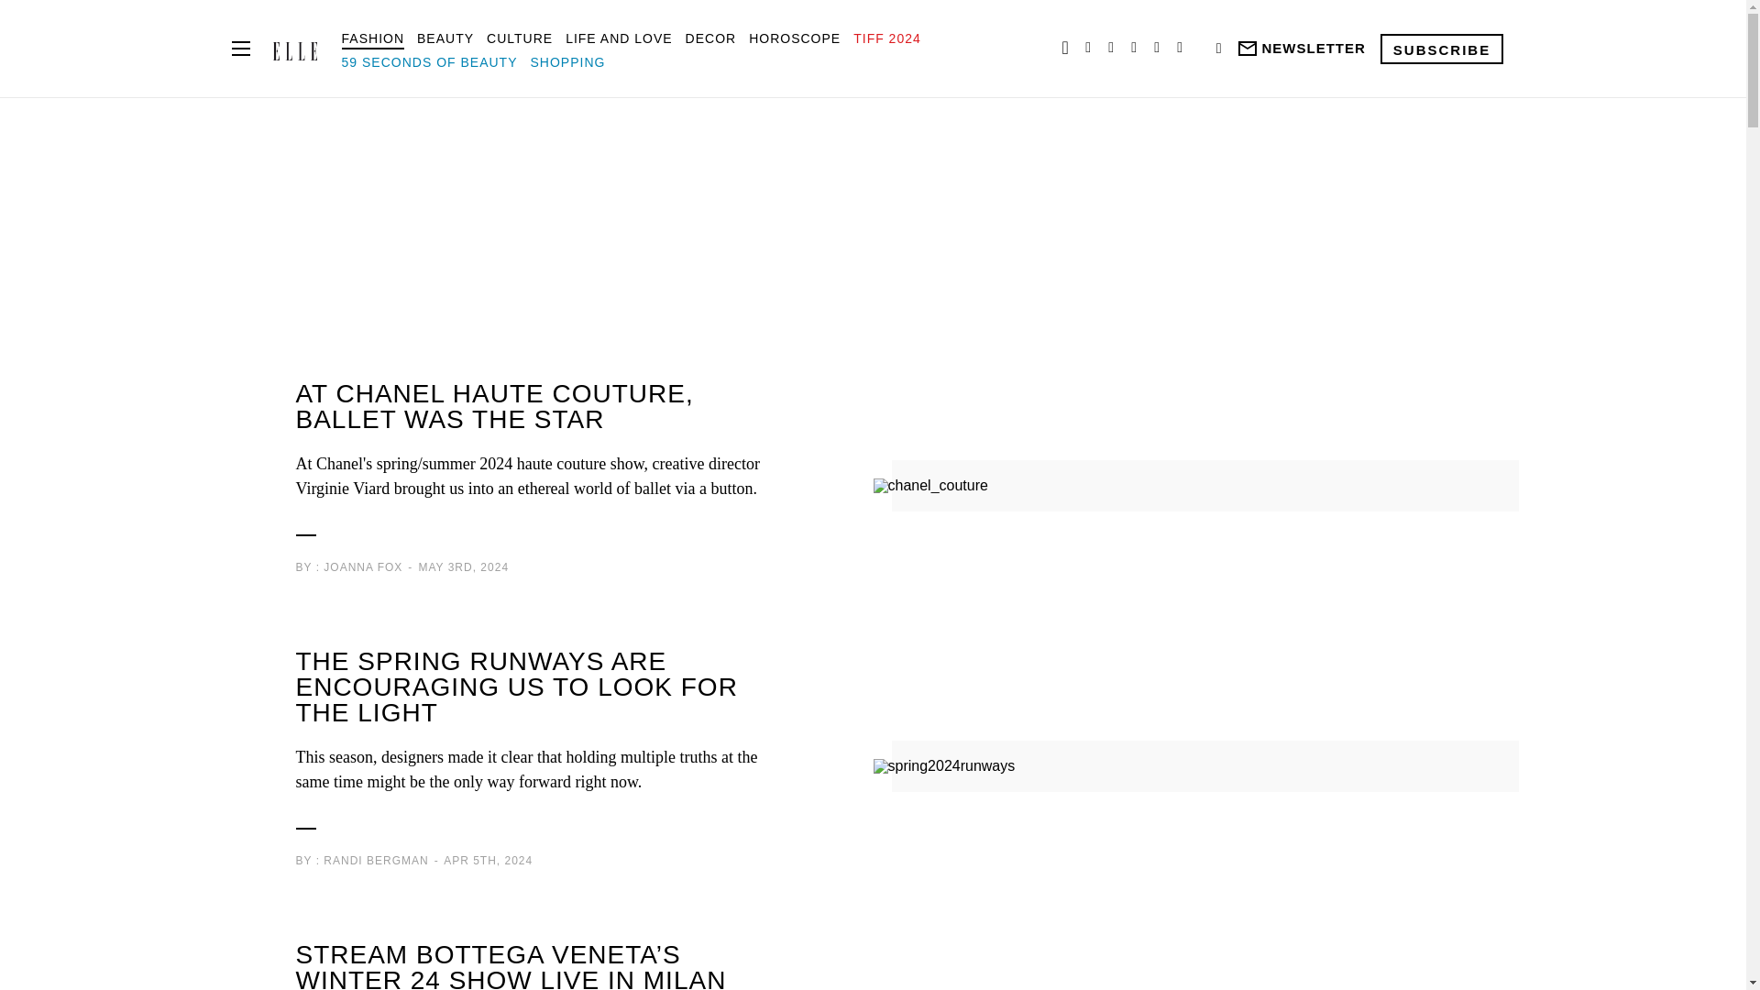 The image size is (1760, 990). I want to click on NEWSLETTER, so click(1300, 49).